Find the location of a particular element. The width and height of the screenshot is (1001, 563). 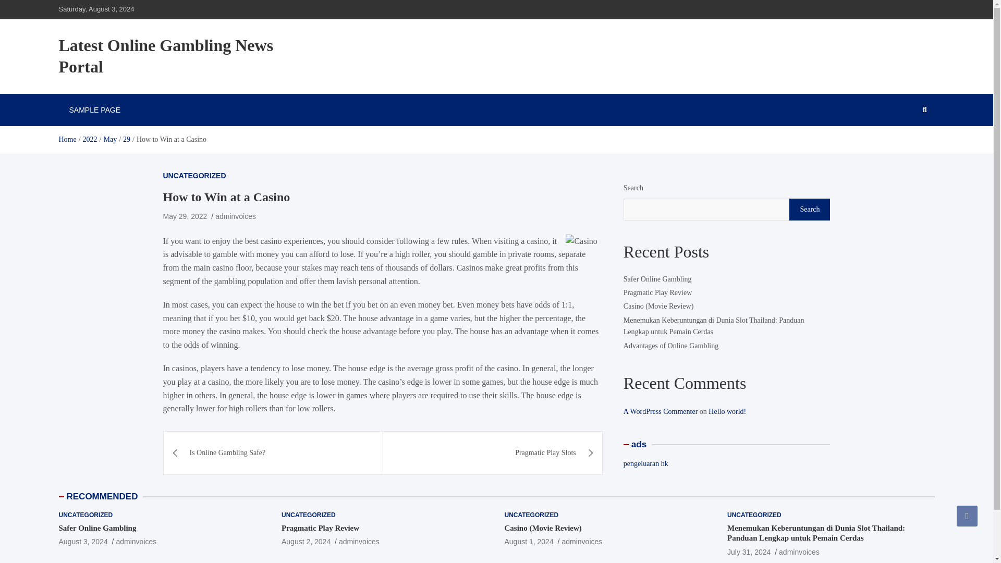

Latest Online Gambling News Portal is located at coordinates (166, 56).